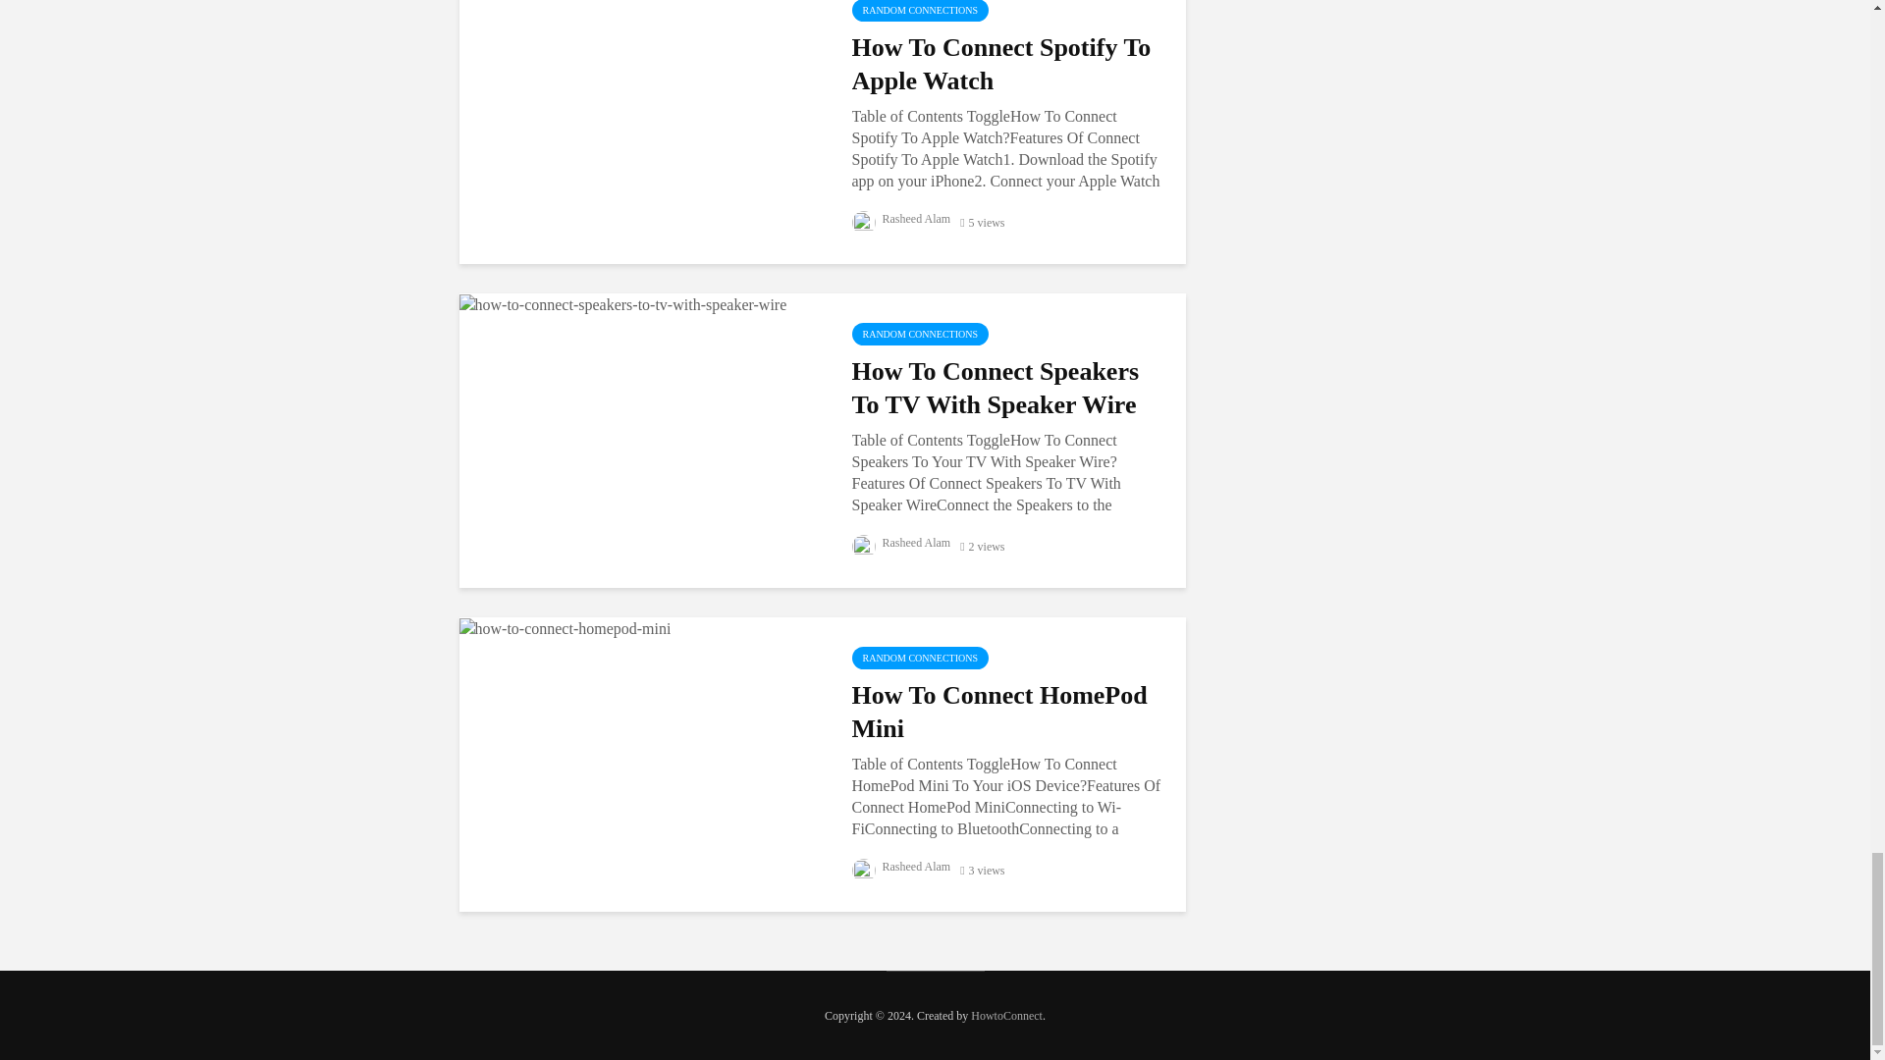 Image resolution: width=1885 pixels, height=1060 pixels. Describe the element at coordinates (921, 10) in the screenshot. I see `RANDOM CONNECTIONS` at that location.